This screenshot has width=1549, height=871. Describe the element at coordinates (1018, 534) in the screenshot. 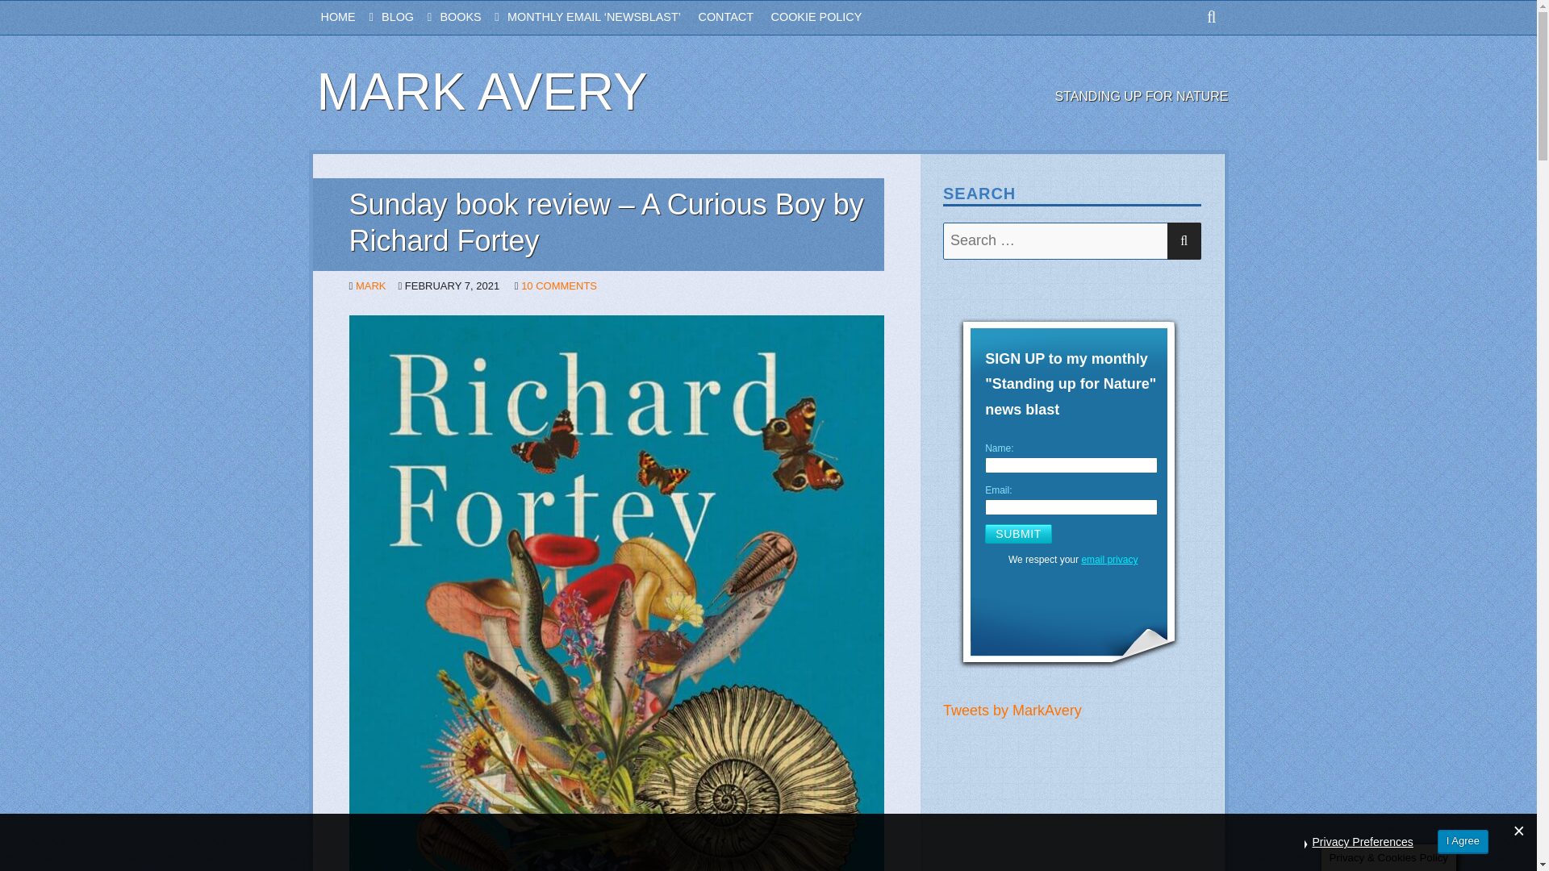

I see `Submit` at that location.